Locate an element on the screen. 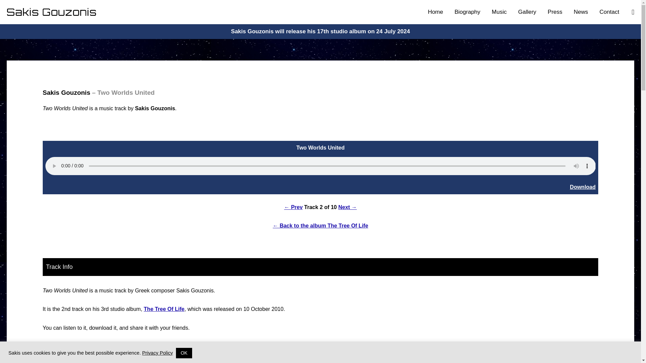 This screenshot has height=363, width=646. Biography is located at coordinates (468, 12).